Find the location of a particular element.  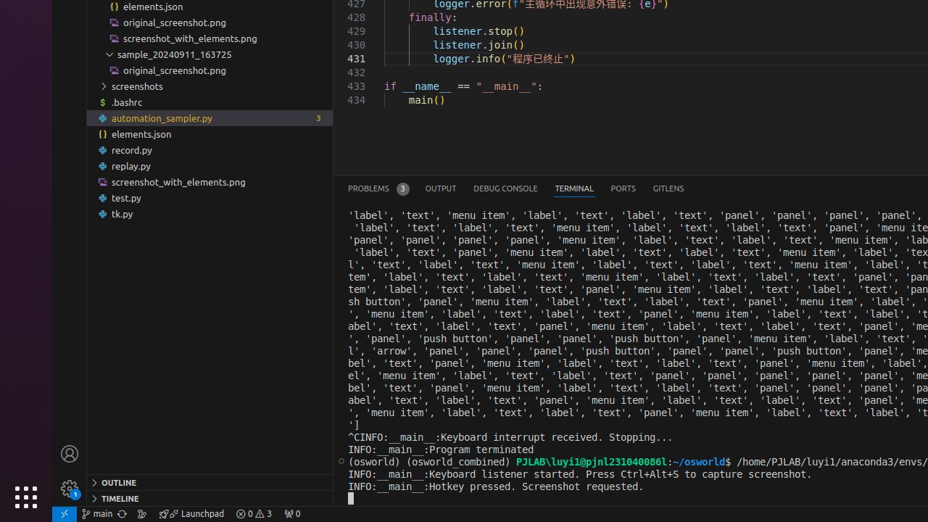

GitLens is located at coordinates (668, 188).